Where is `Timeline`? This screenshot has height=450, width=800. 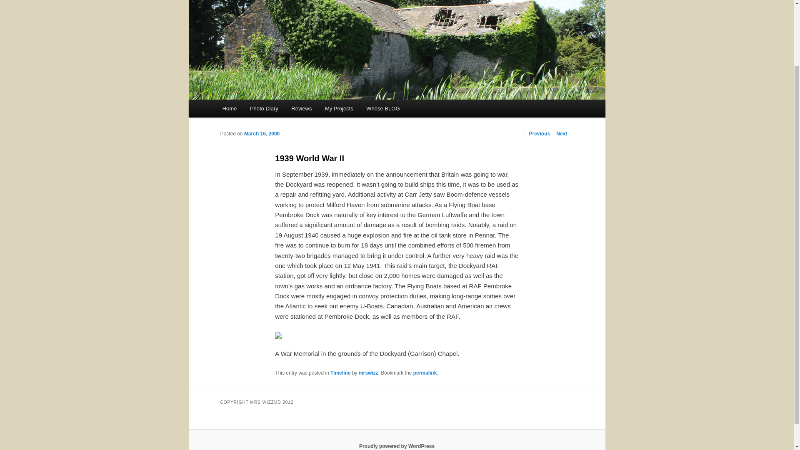
Timeline is located at coordinates (340, 372).